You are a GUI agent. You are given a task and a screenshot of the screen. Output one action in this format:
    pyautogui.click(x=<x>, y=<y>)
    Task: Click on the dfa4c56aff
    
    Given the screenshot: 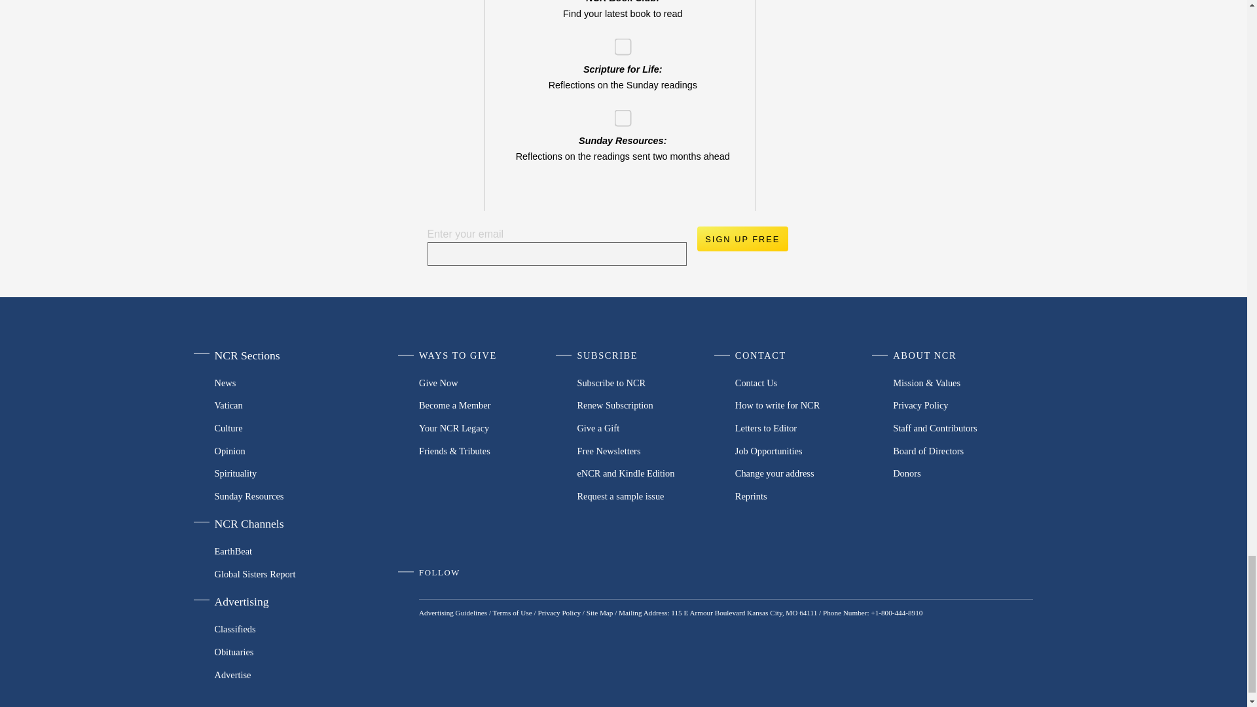 What is the action you would take?
    pyautogui.click(x=618, y=114)
    